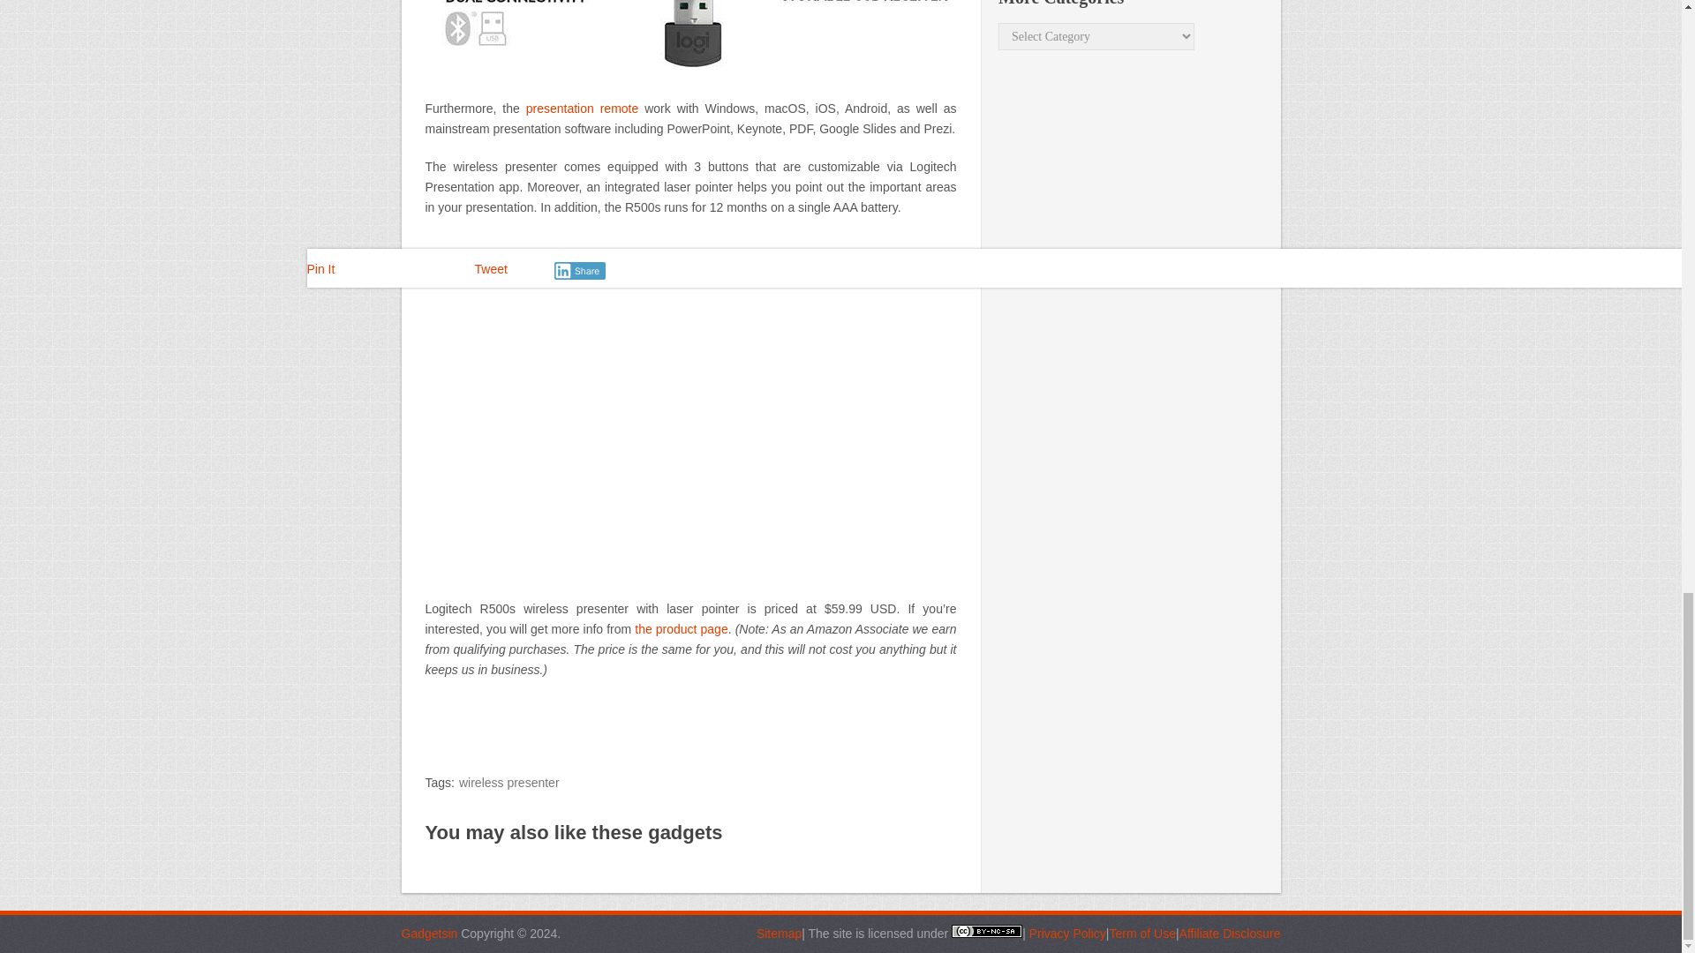  I want to click on YouTube video player, so click(690, 405).